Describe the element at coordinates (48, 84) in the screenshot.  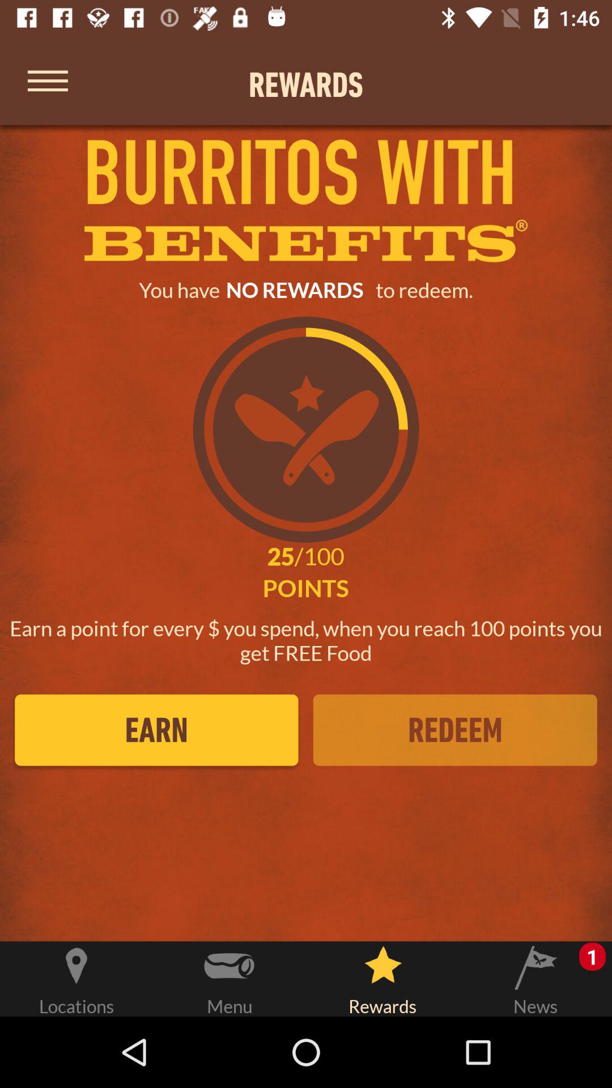
I see `bring up menu` at that location.